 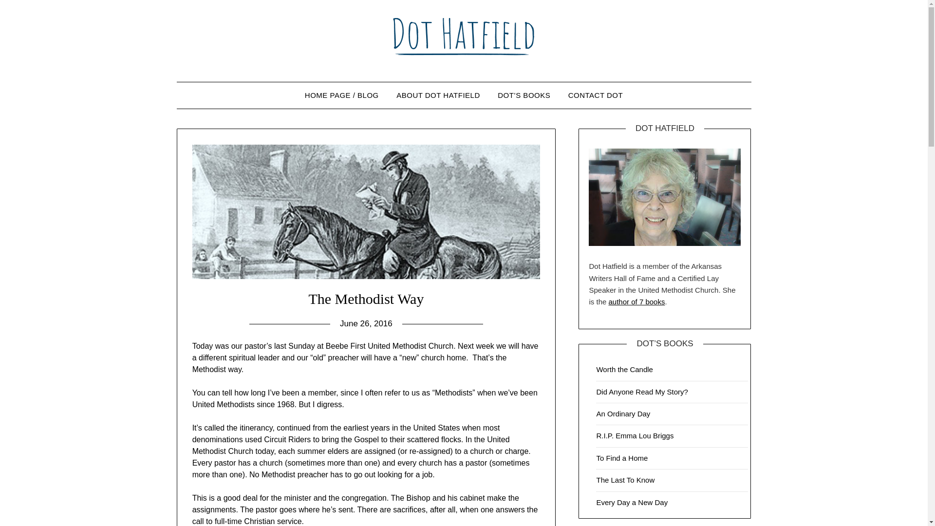 What do you see at coordinates (366, 323) in the screenshot?
I see `June 26, 2016` at bounding box center [366, 323].